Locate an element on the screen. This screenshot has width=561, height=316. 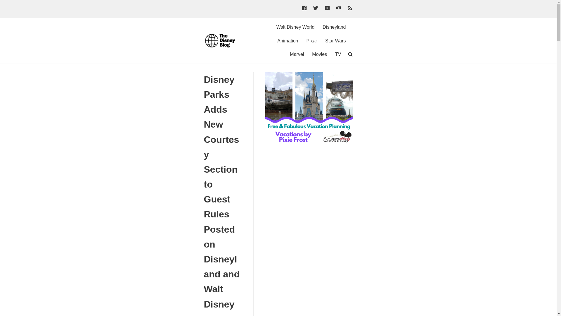
Animation is located at coordinates (288, 41).